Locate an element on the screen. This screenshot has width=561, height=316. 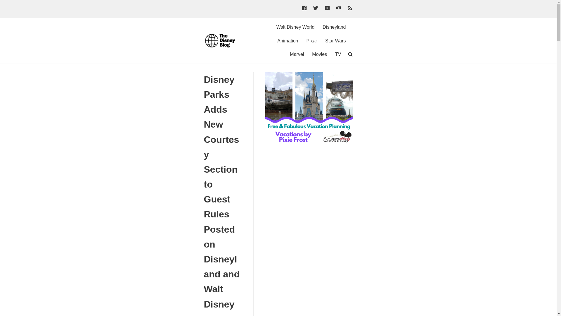
Animation is located at coordinates (288, 41).